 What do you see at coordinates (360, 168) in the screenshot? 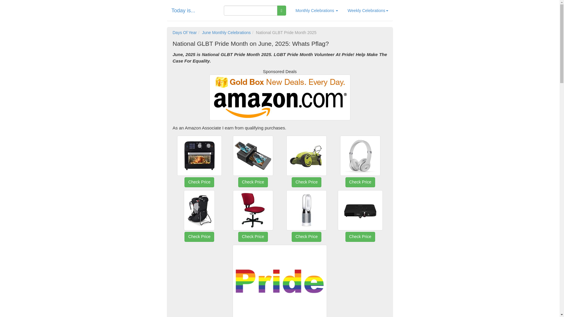
I see `Check Price` at bounding box center [360, 168].